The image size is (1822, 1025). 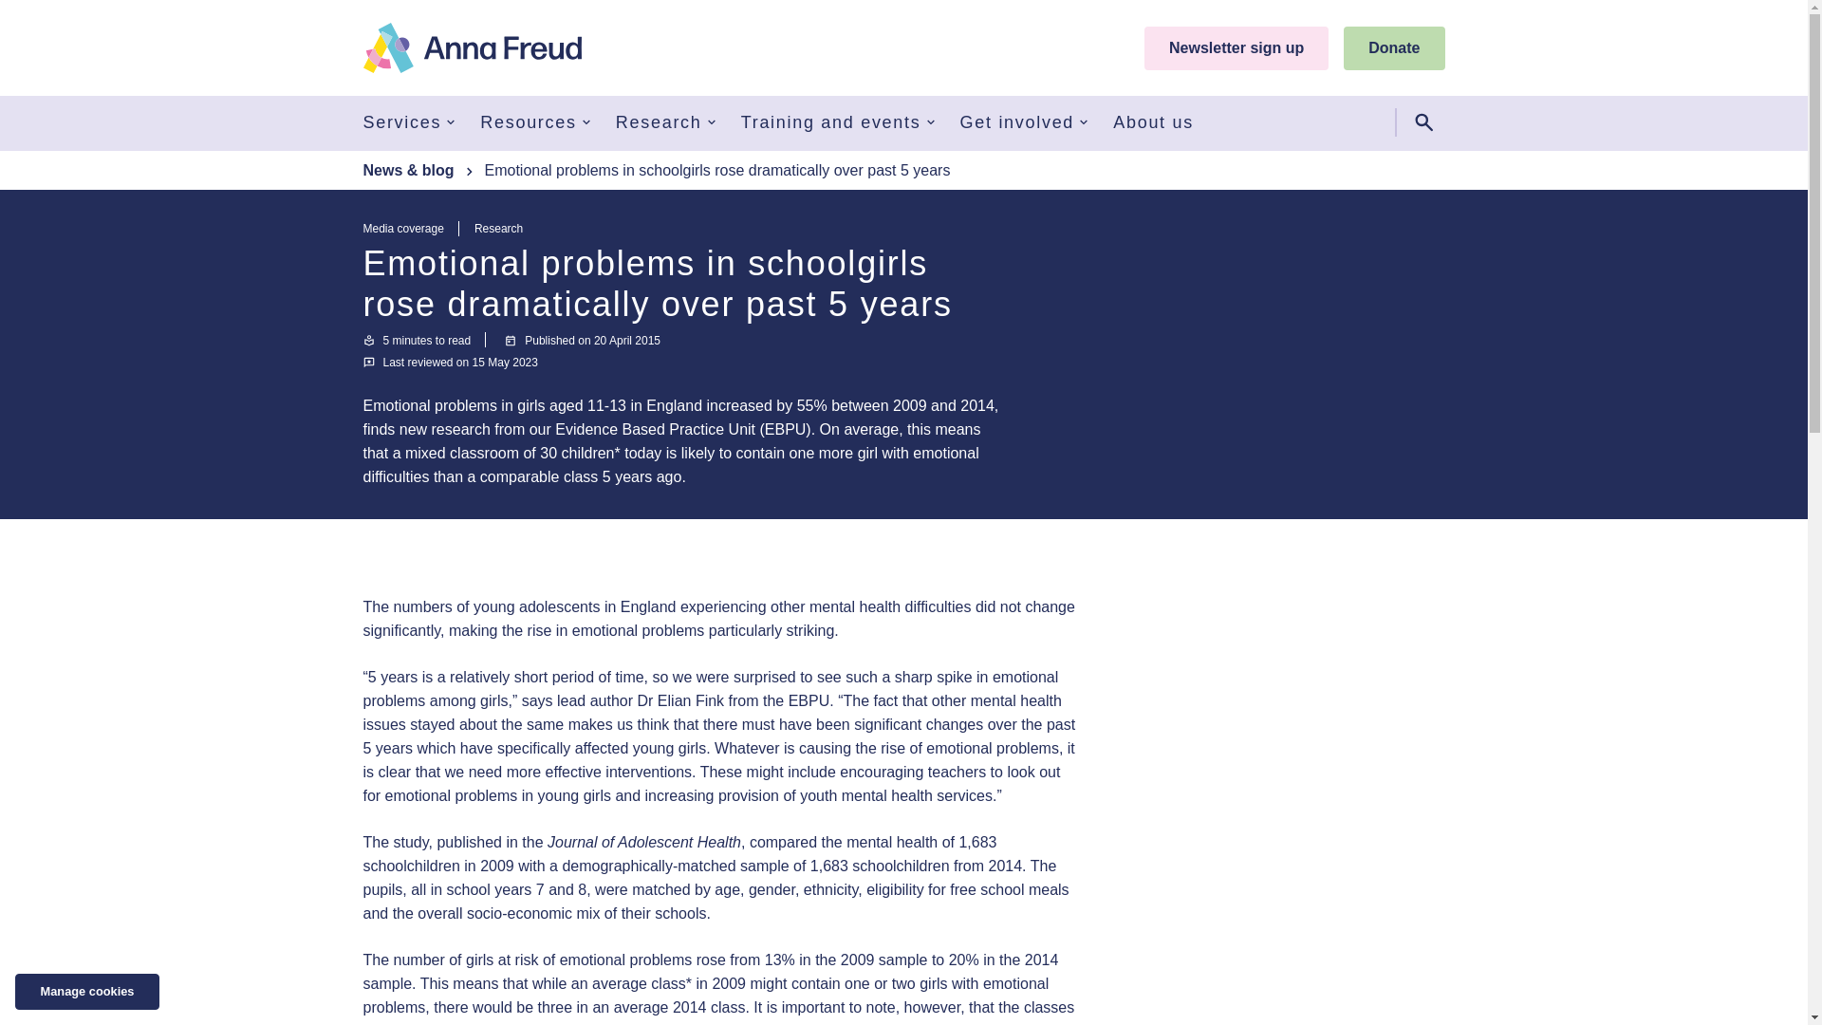 What do you see at coordinates (87, 991) in the screenshot?
I see `Manage cookies` at bounding box center [87, 991].